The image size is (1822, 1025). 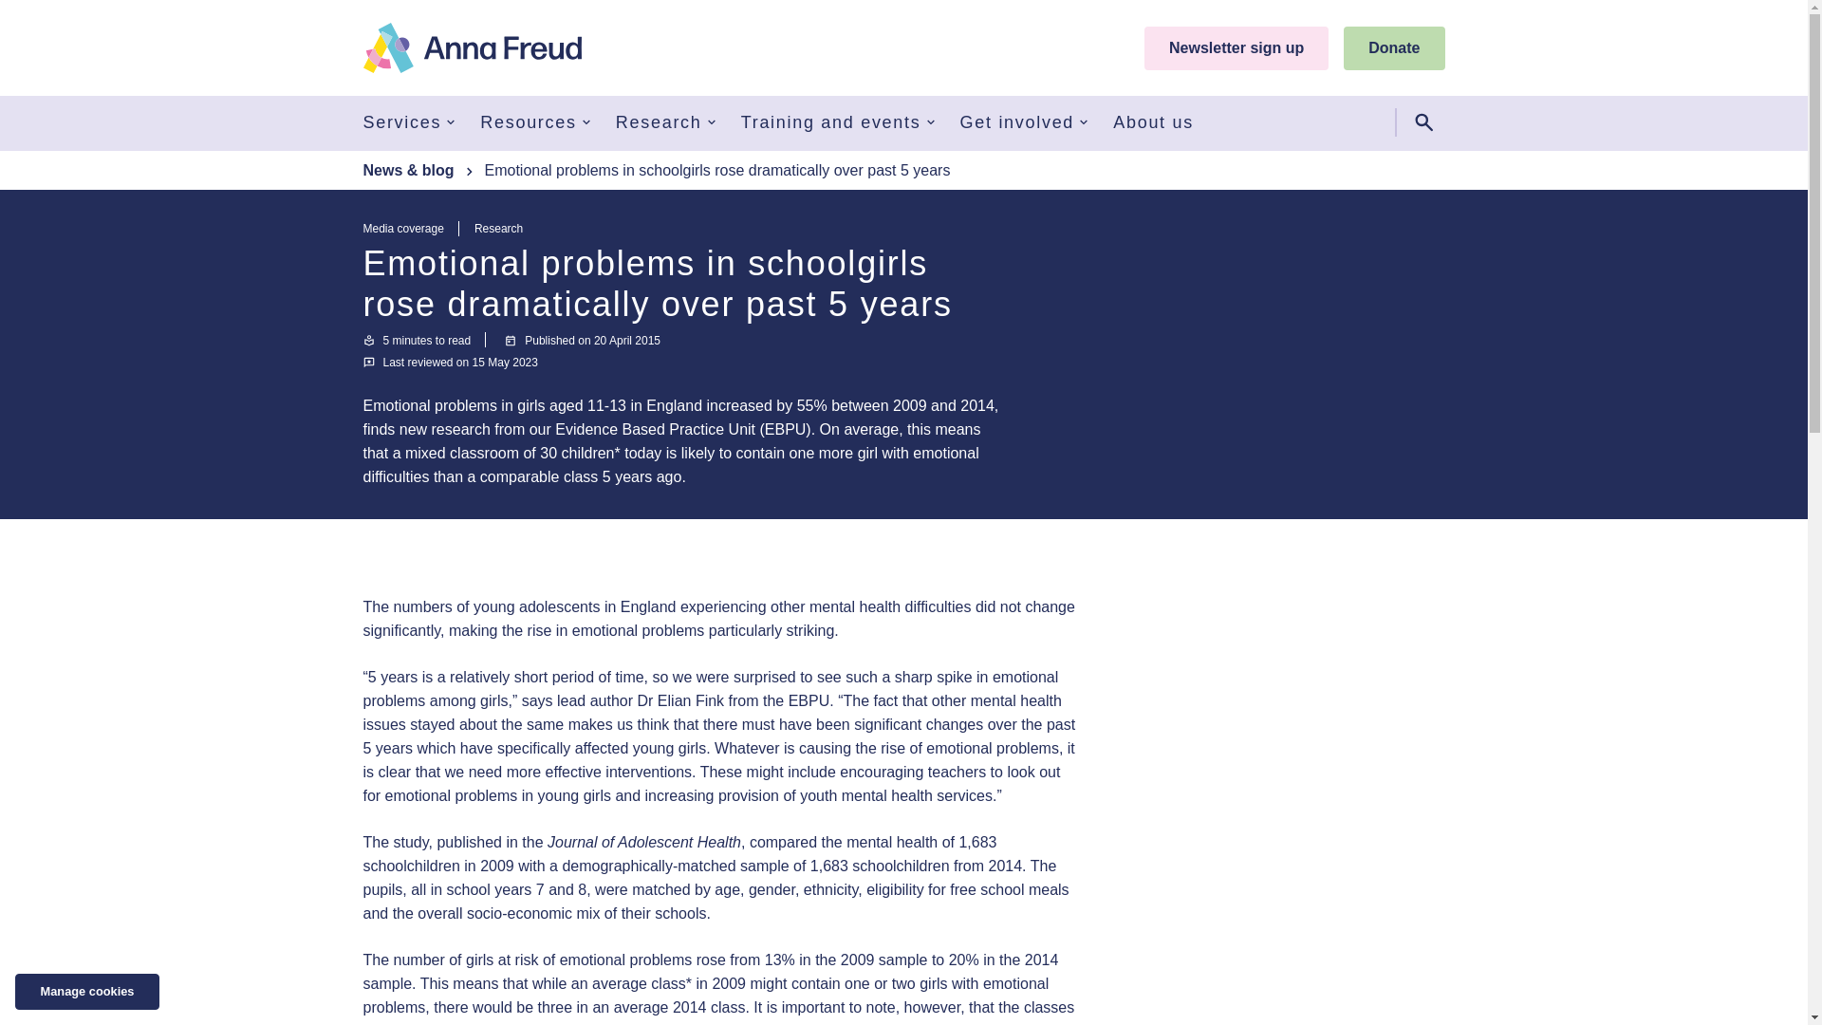 What do you see at coordinates (87, 991) in the screenshot?
I see `Manage cookies` at bounding box center [87, 991].